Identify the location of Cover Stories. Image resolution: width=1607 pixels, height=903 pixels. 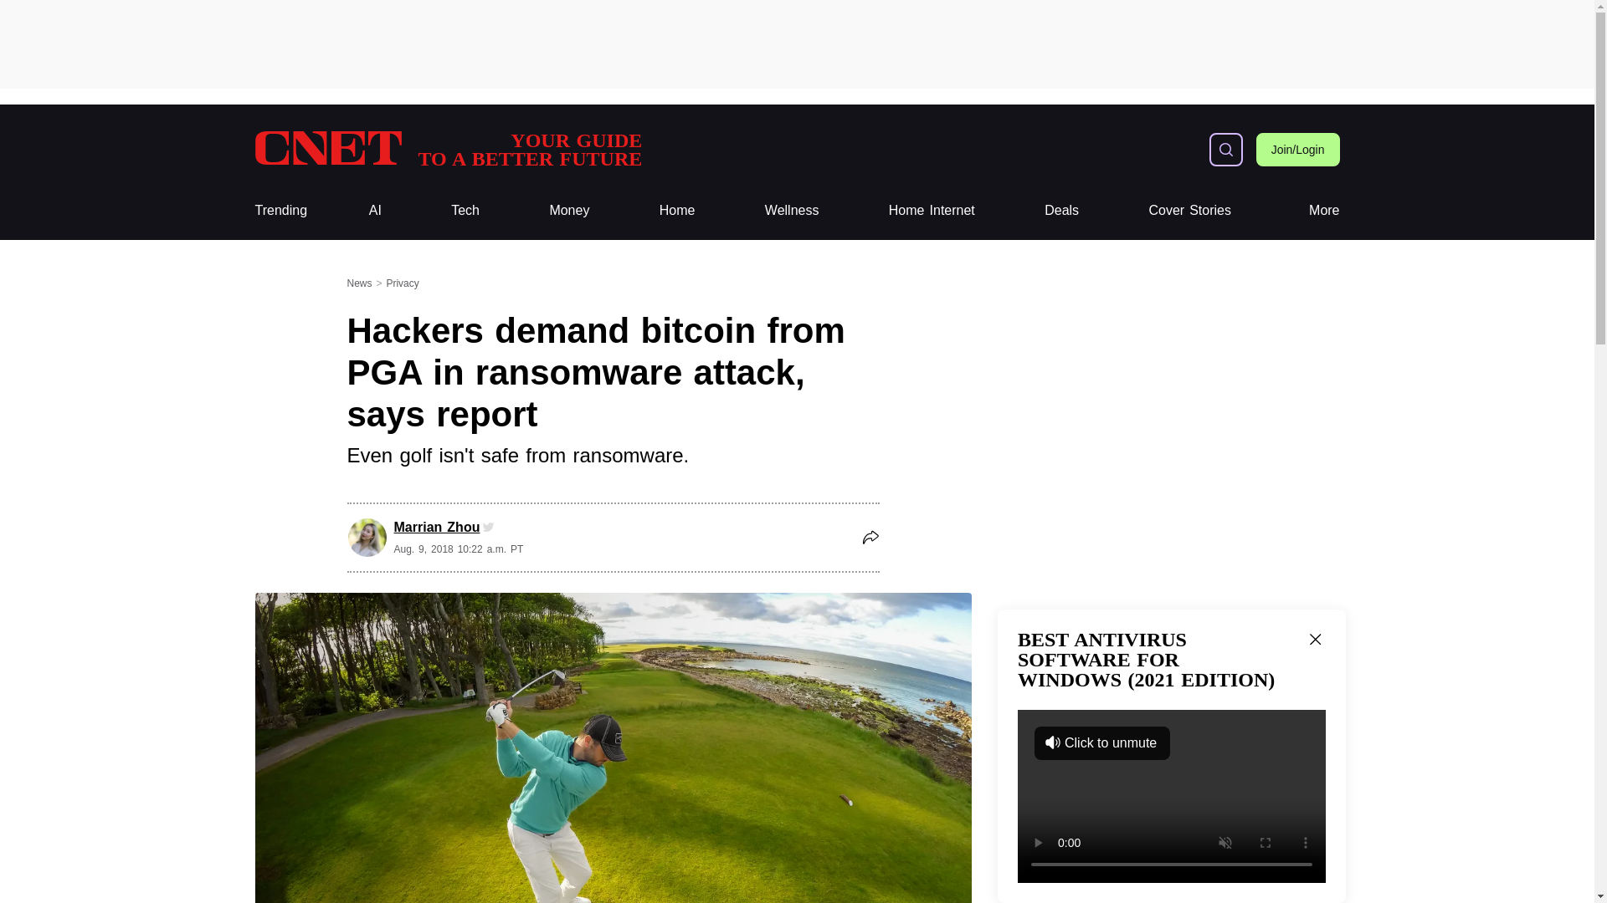
(1189, 211).